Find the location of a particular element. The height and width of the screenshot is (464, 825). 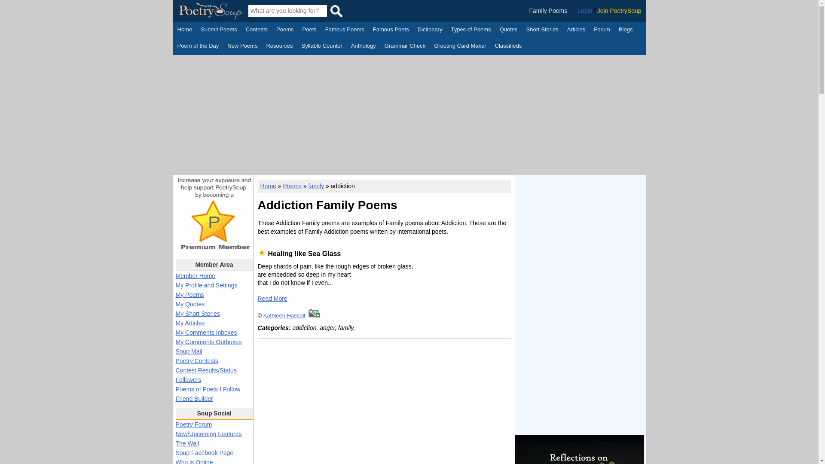

Poems is located at coordinates (285, 31).